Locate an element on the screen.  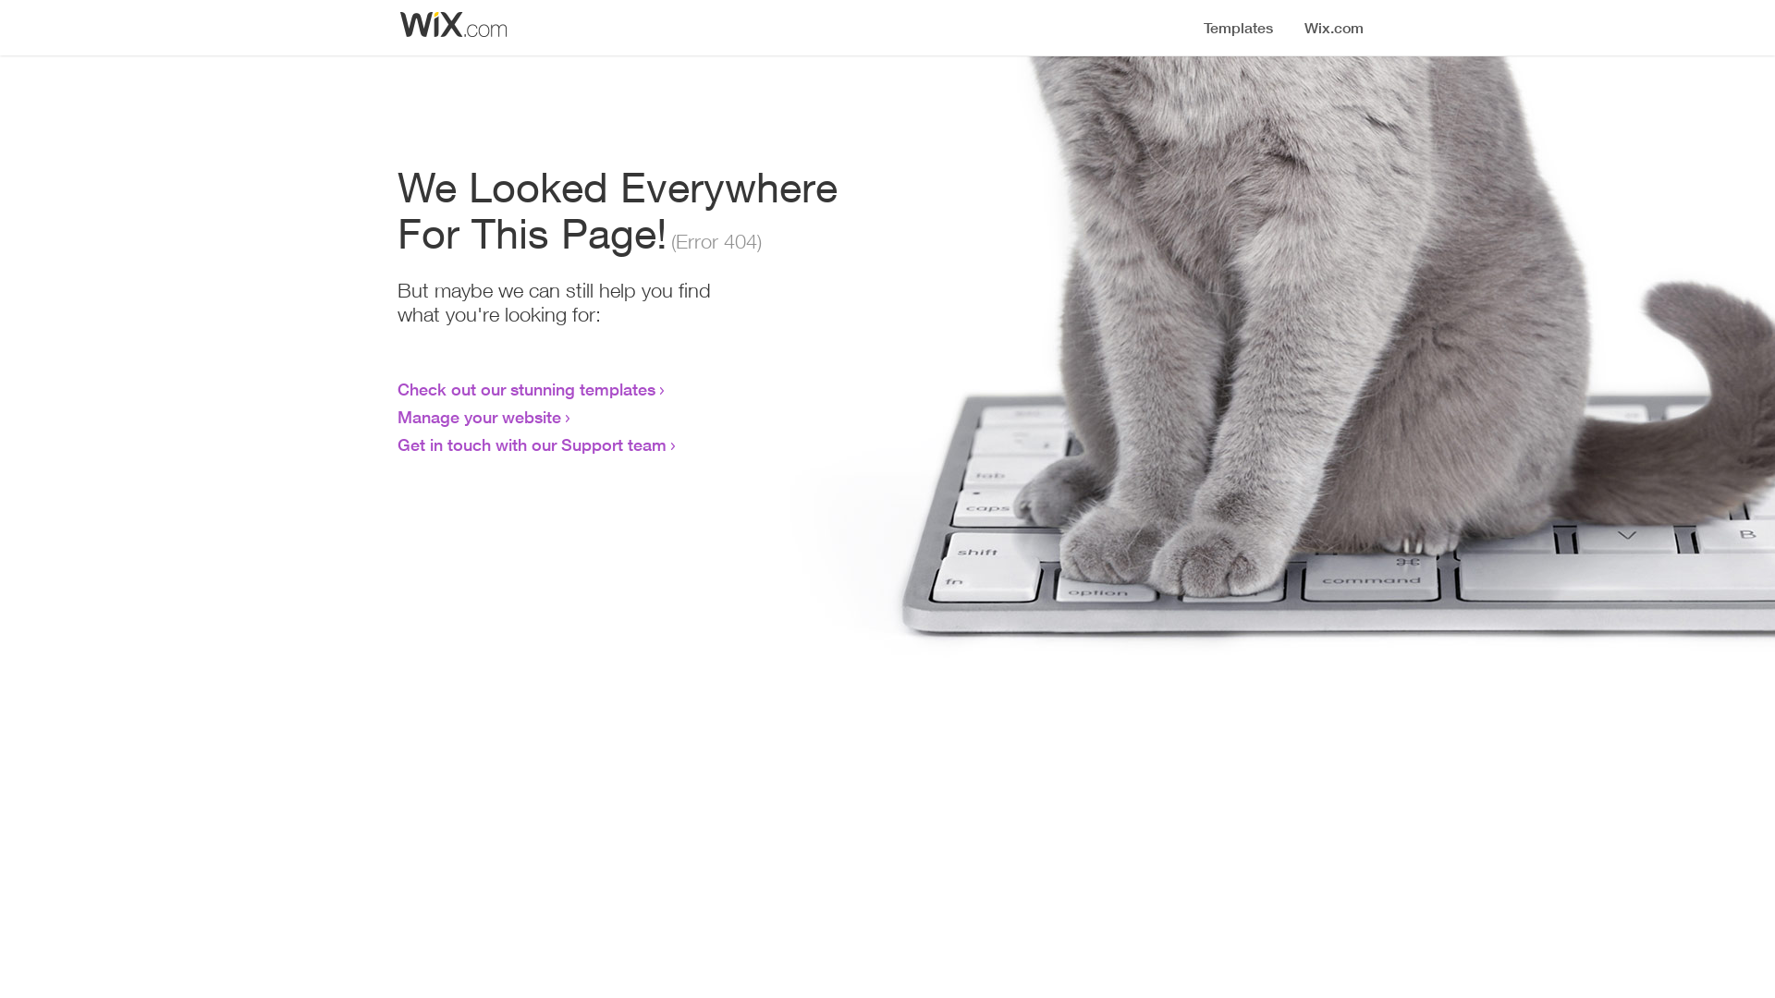
Get in touch with our Support team is located at coordinates (532, 444).